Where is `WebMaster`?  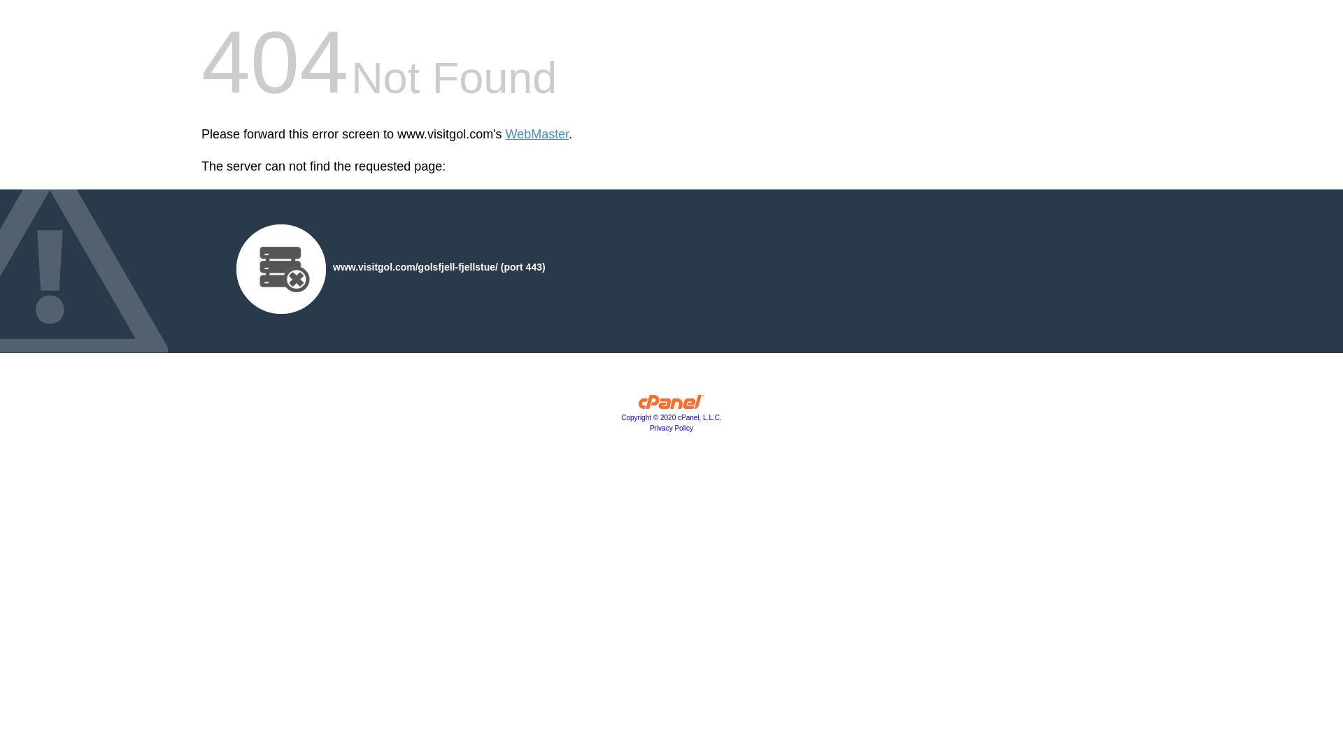
WebMaster is located at coordinates (537, 134).